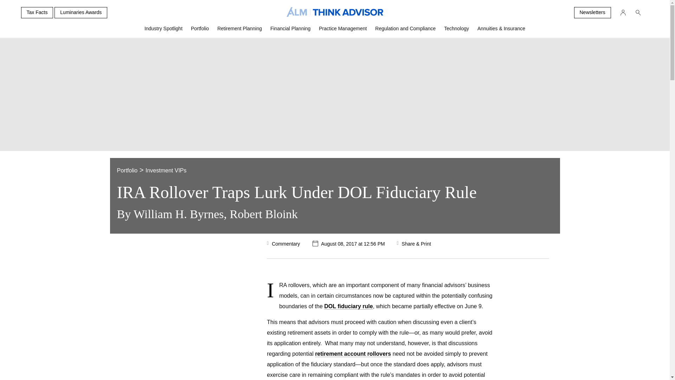 This screenshot has height=380, width=675. Describe the element at coordinates (163, 31) in the screenshot. I see `Industry Spotlight` at that location.